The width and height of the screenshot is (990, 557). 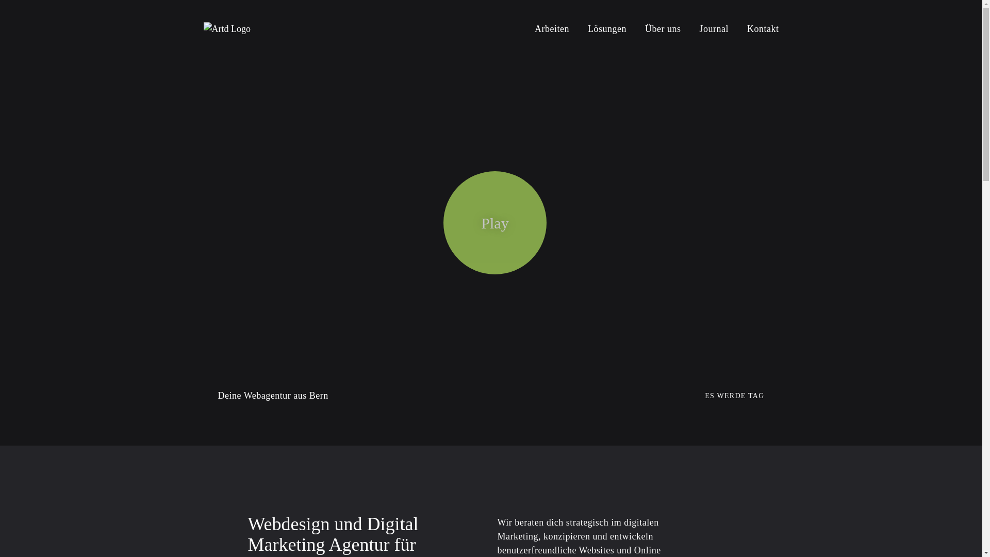 What do you see at coordinates (714, 29) in the screenshot?
I see `Journal` at bounding box center [714, 29].